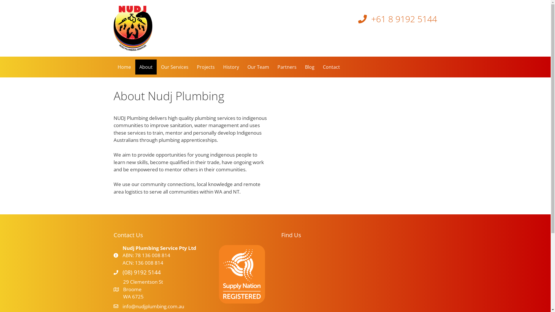 The width and height of the screenshot is (555, 312). I want to click on Contact, so click(331, 67).